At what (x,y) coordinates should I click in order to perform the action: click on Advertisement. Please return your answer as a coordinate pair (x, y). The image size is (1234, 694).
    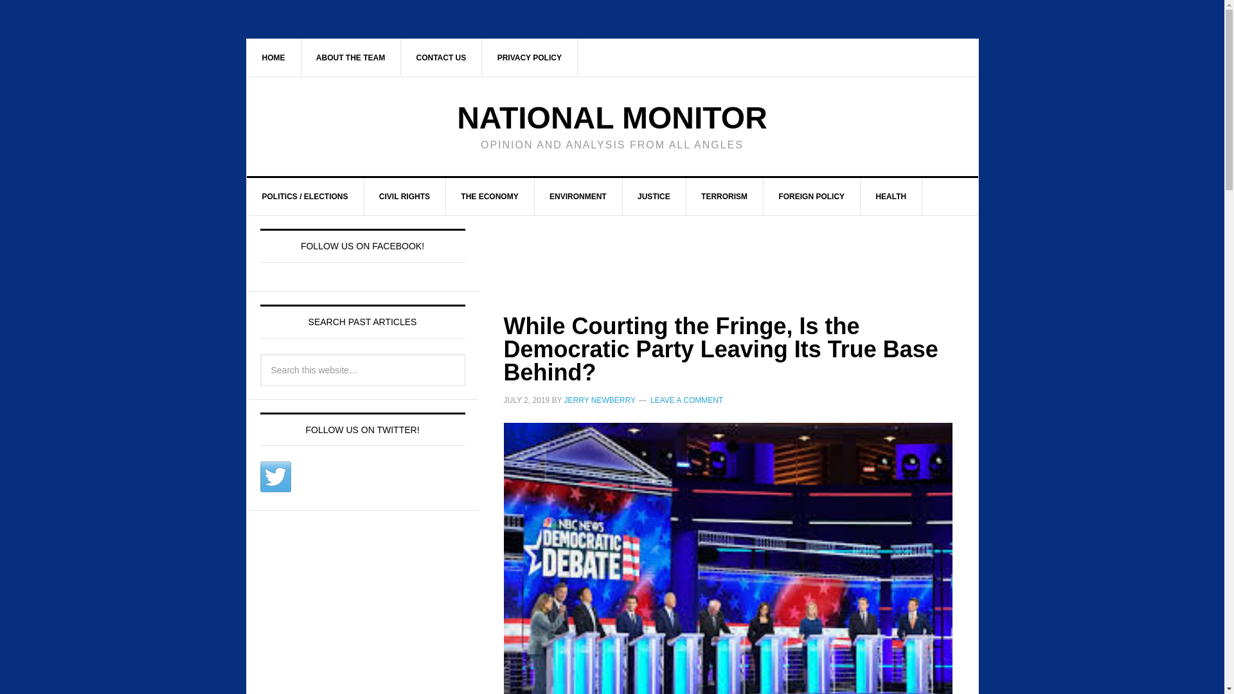
    Looking at the image, I should click on (712, 250).